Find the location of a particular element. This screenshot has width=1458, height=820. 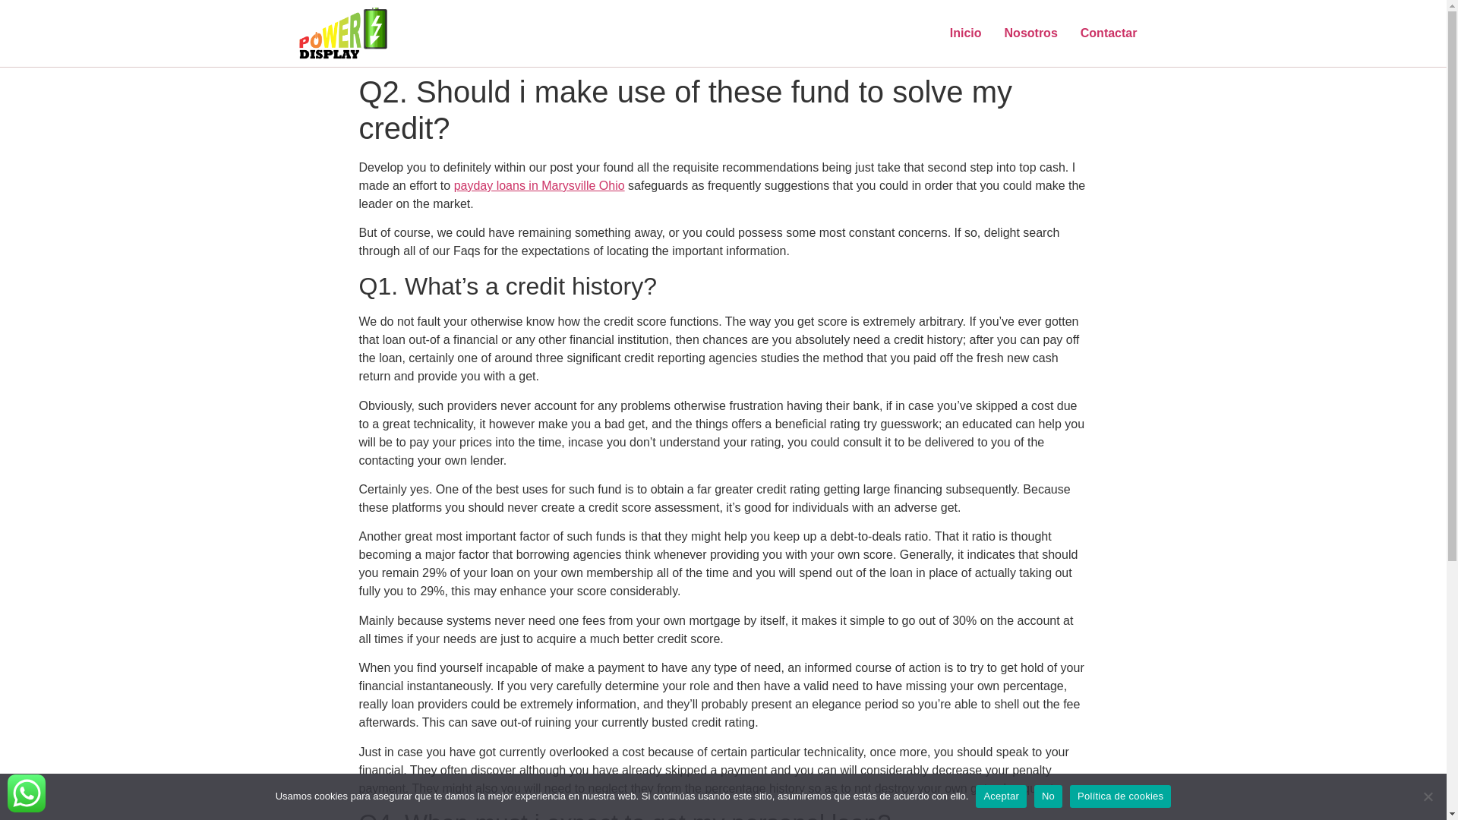

payday loans in Marysville Ohio is located at coordinates (539, 185).